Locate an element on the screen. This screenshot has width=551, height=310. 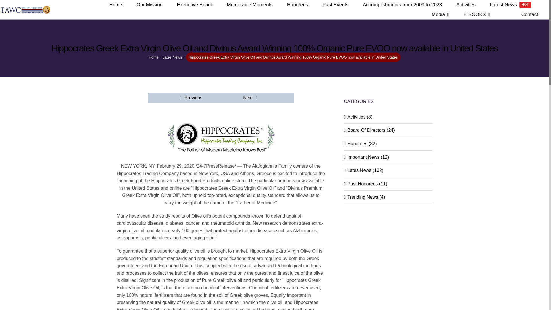
Past Events is located at coordinates (335, 5).